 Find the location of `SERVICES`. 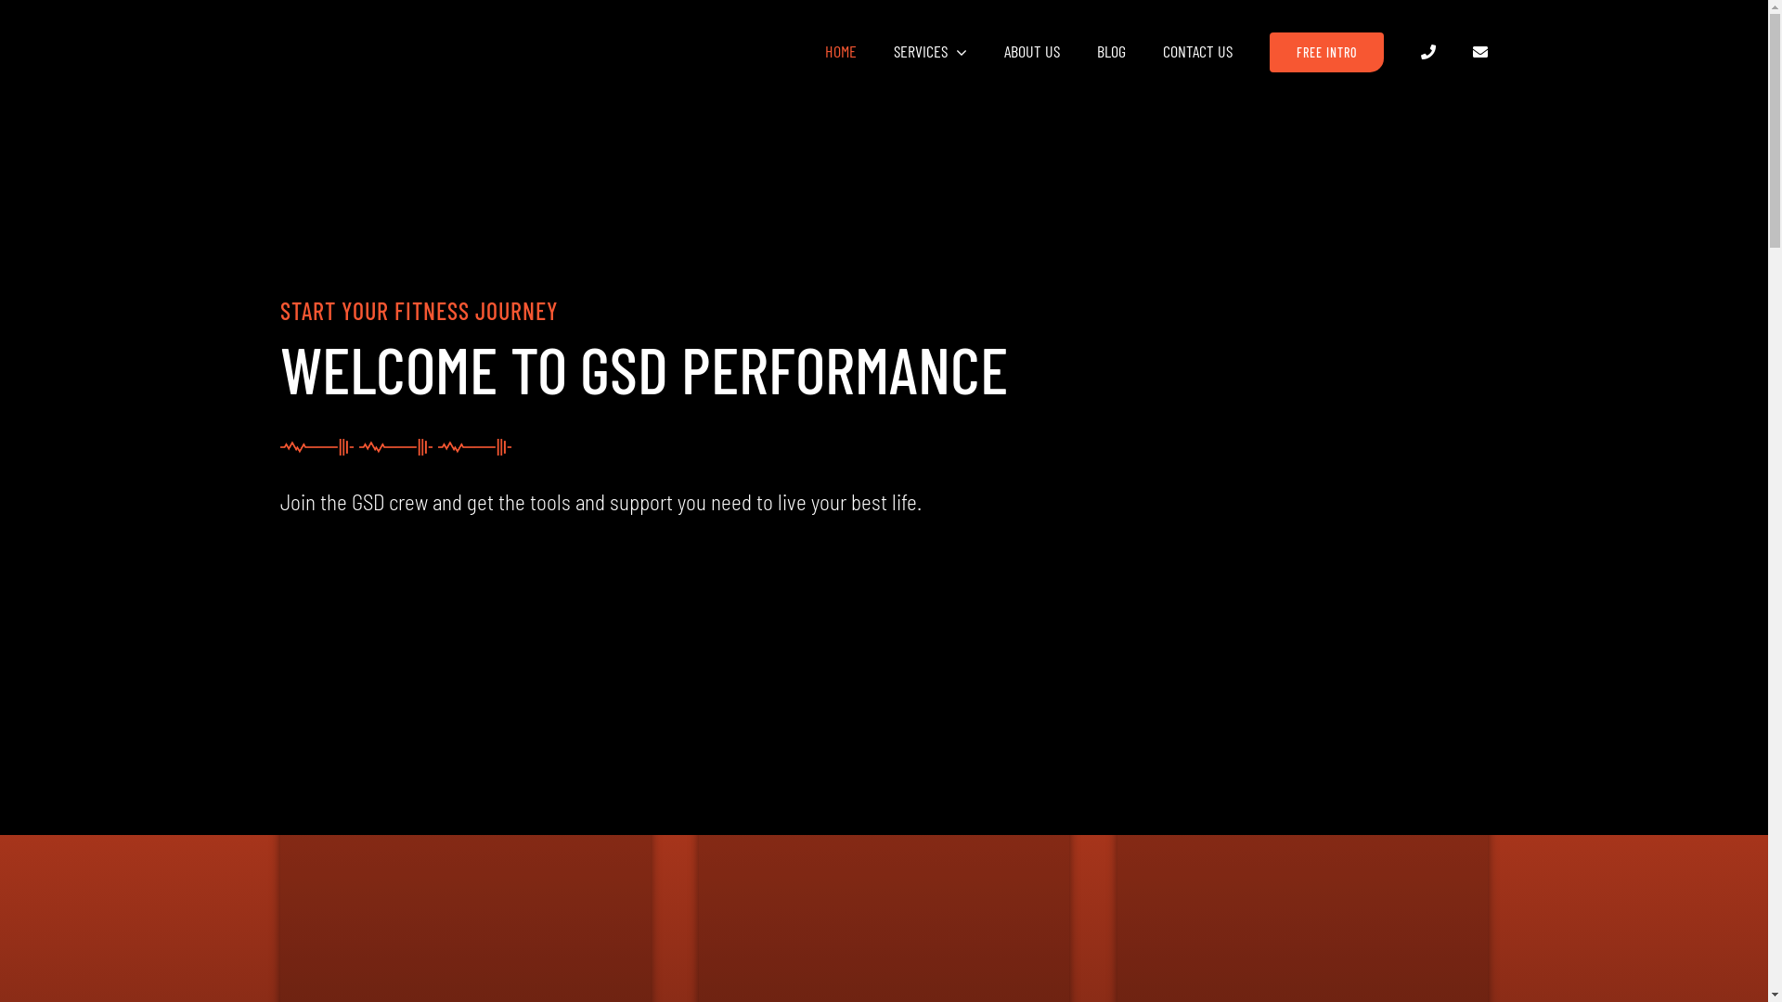

SERVICES is located at coordinates (930, 52).